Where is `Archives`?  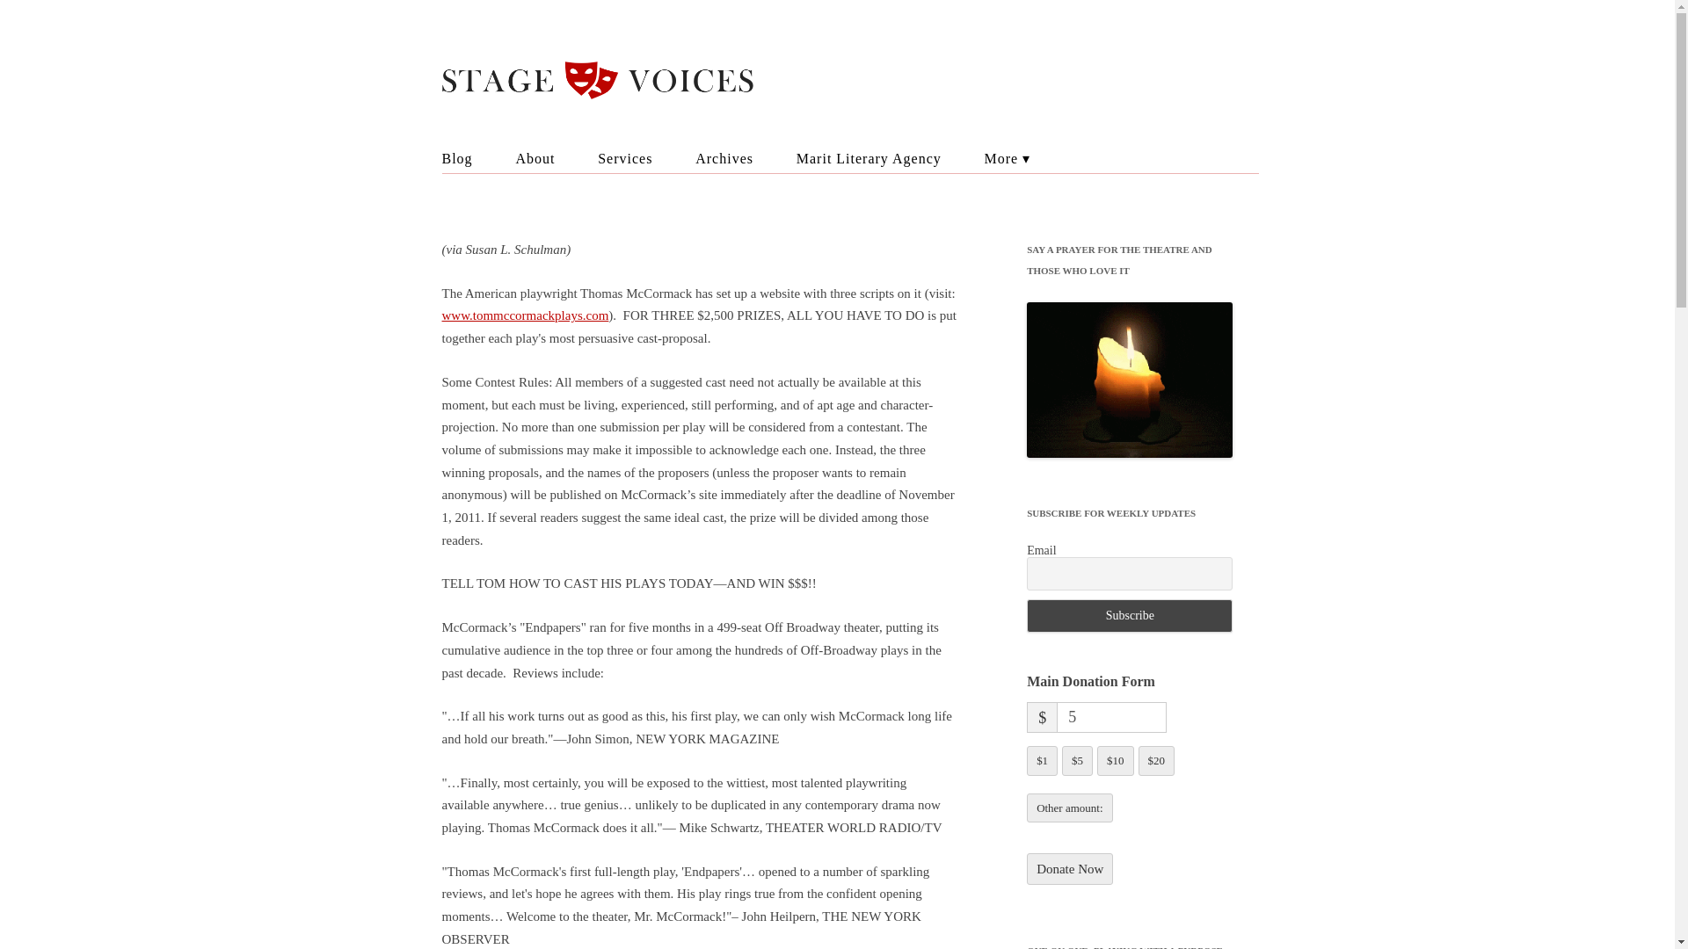 Archives is located at coordinates (724, 158).